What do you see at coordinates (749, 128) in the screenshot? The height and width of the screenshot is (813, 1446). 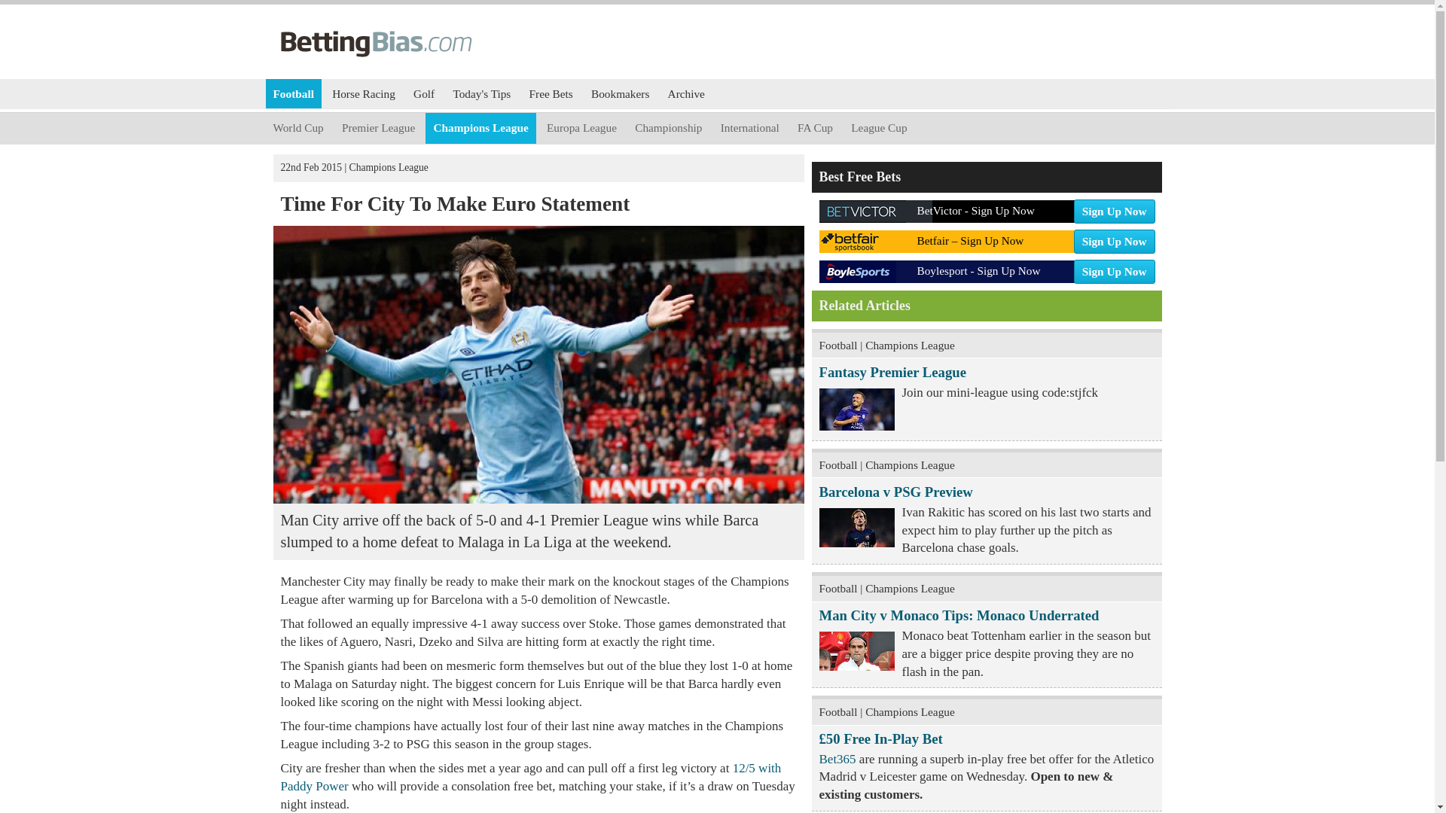 I see `FA Cup` at bounding box center [749, 128].